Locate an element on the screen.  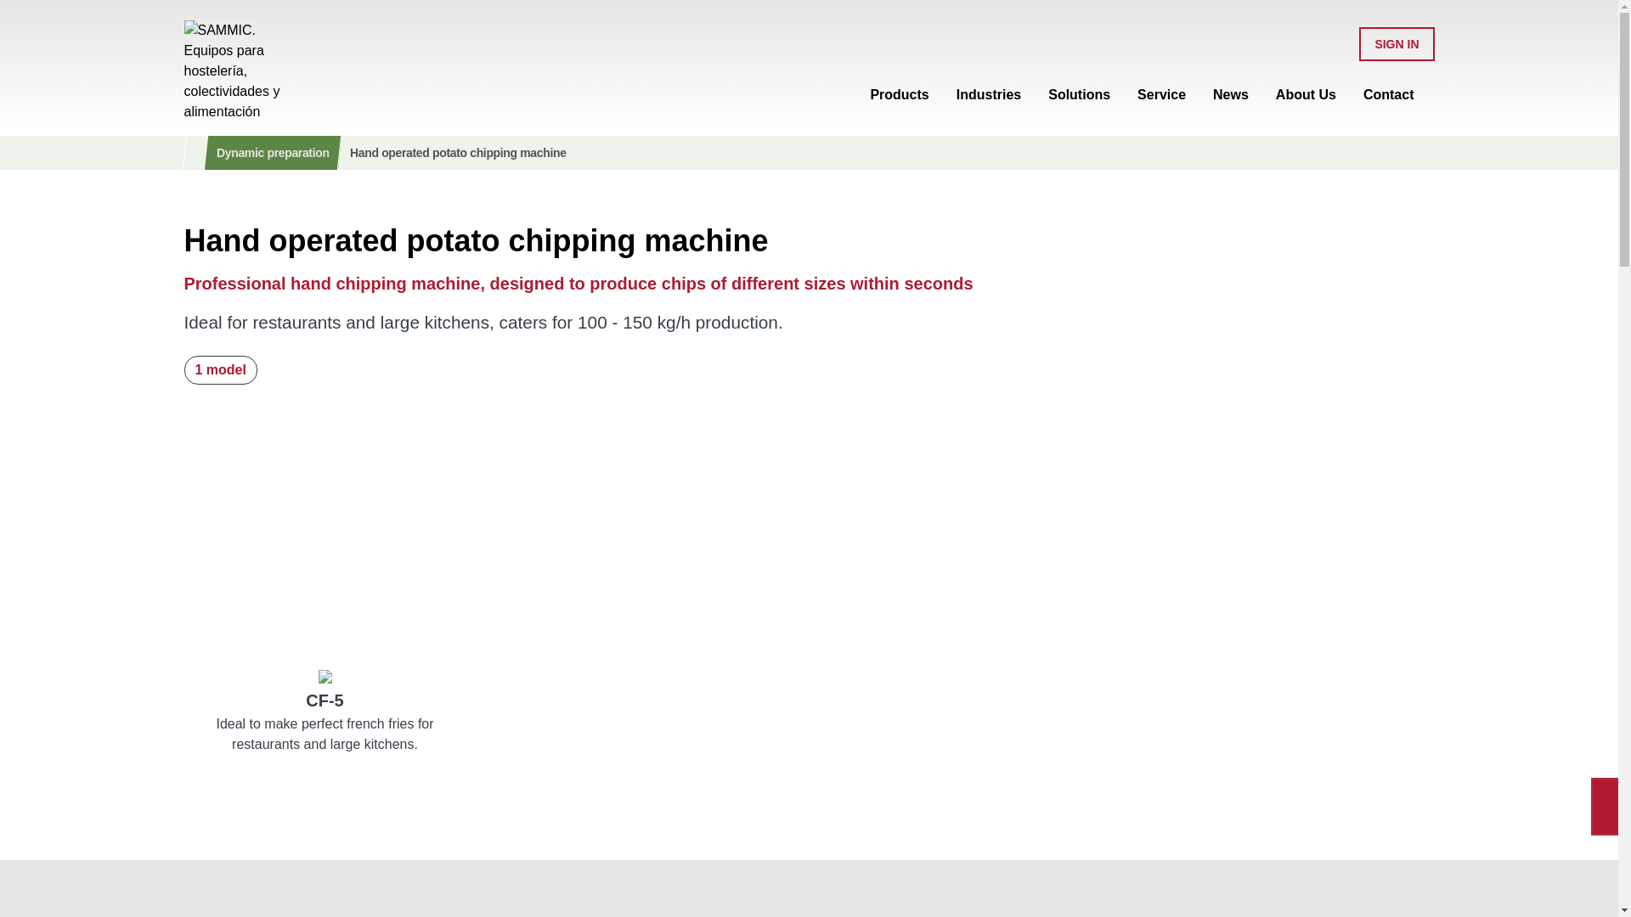
SIGN IN is located at coordinates (1396, 44).